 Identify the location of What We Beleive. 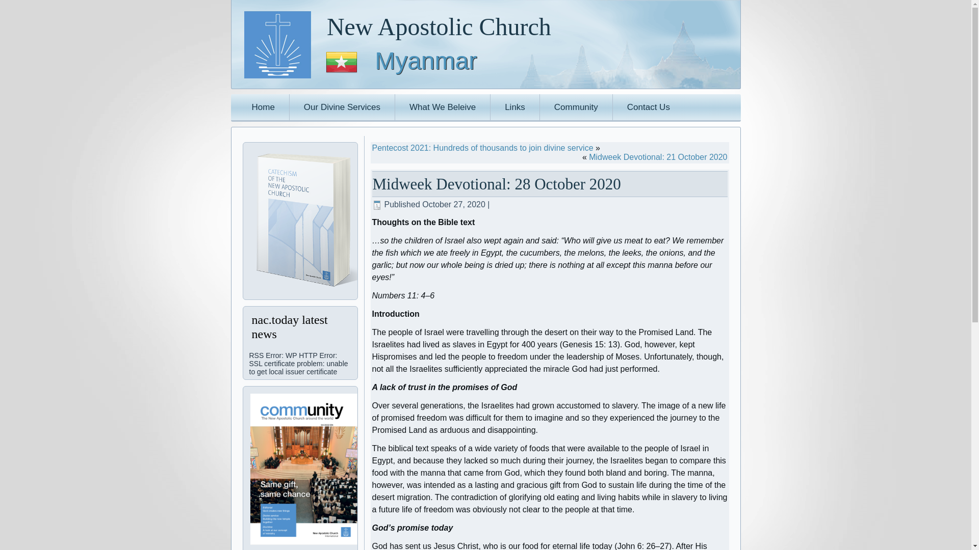
(443, 107).